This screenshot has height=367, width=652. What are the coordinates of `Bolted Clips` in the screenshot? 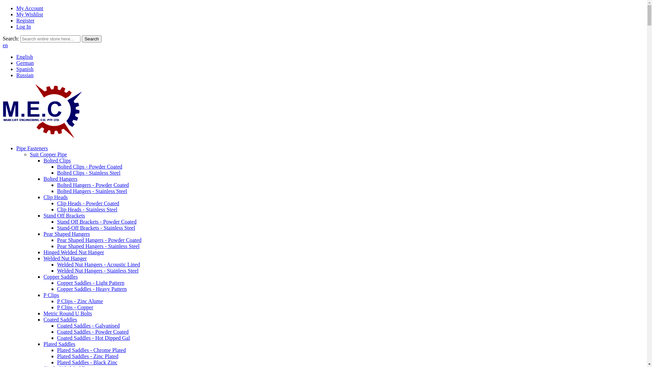 It's located at (57, 160).